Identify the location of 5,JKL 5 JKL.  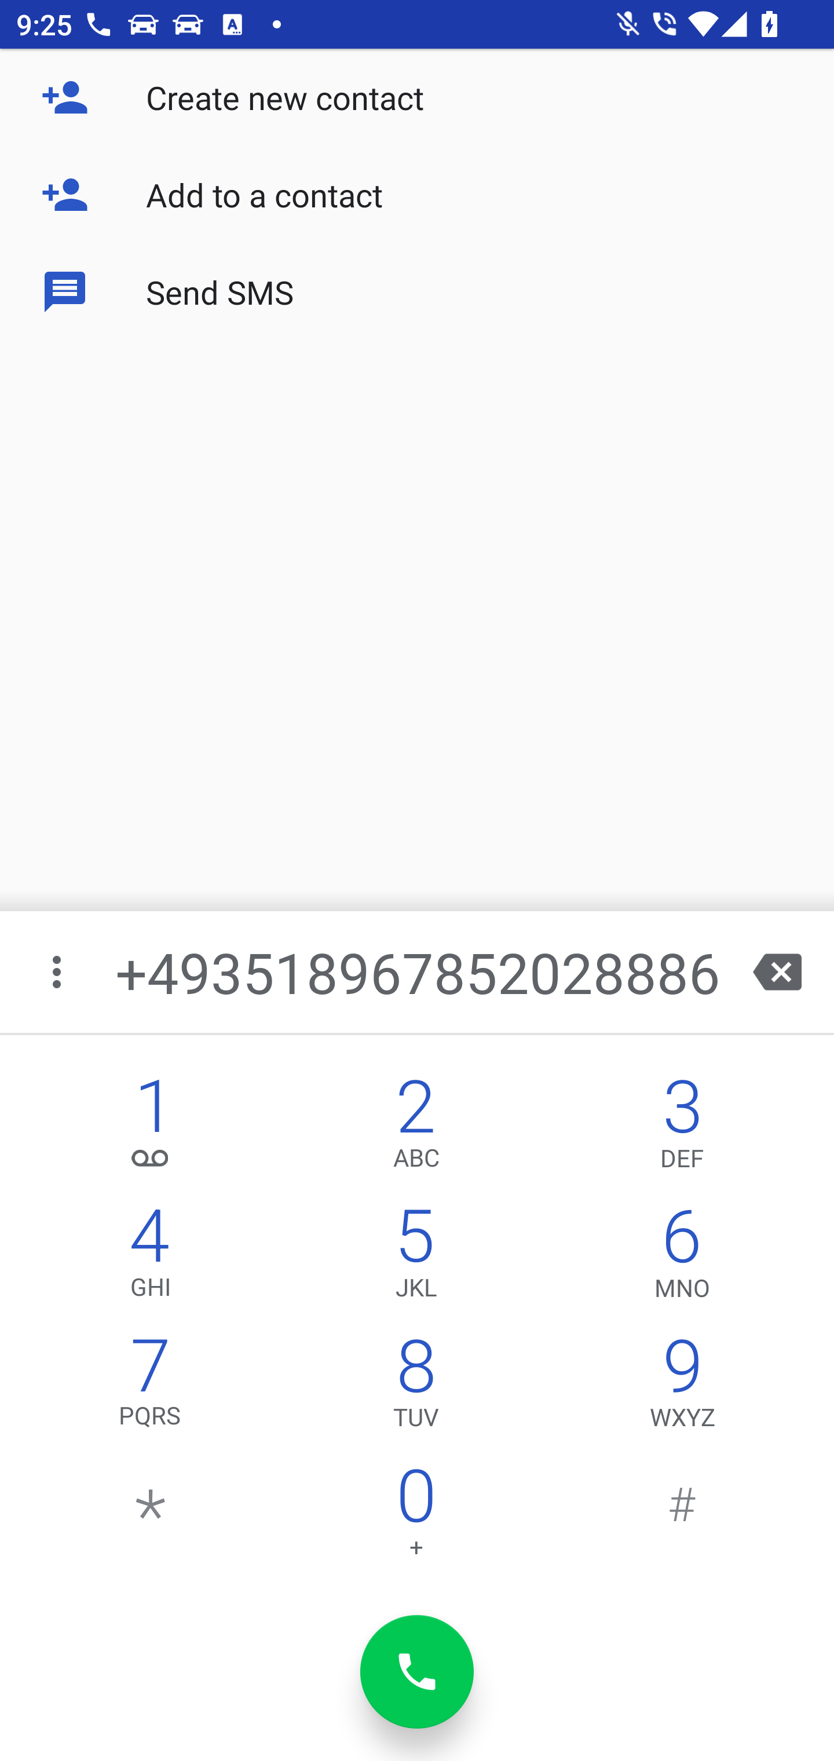
(416, 1258).